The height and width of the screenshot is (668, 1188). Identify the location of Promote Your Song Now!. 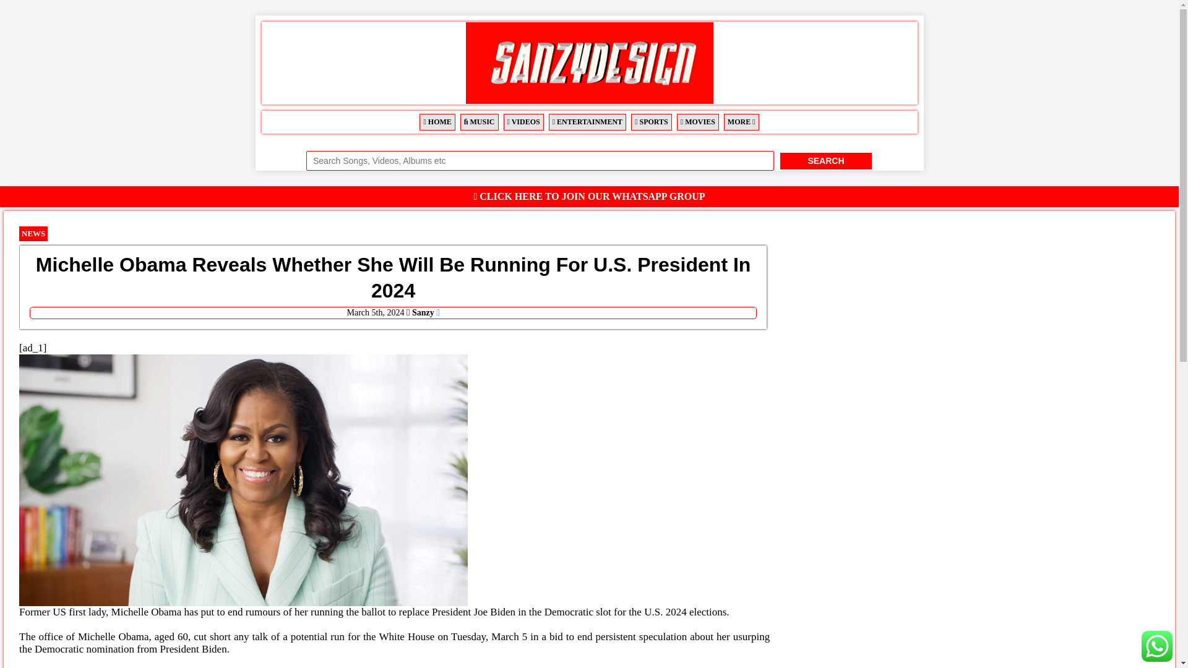
(1157, 646).